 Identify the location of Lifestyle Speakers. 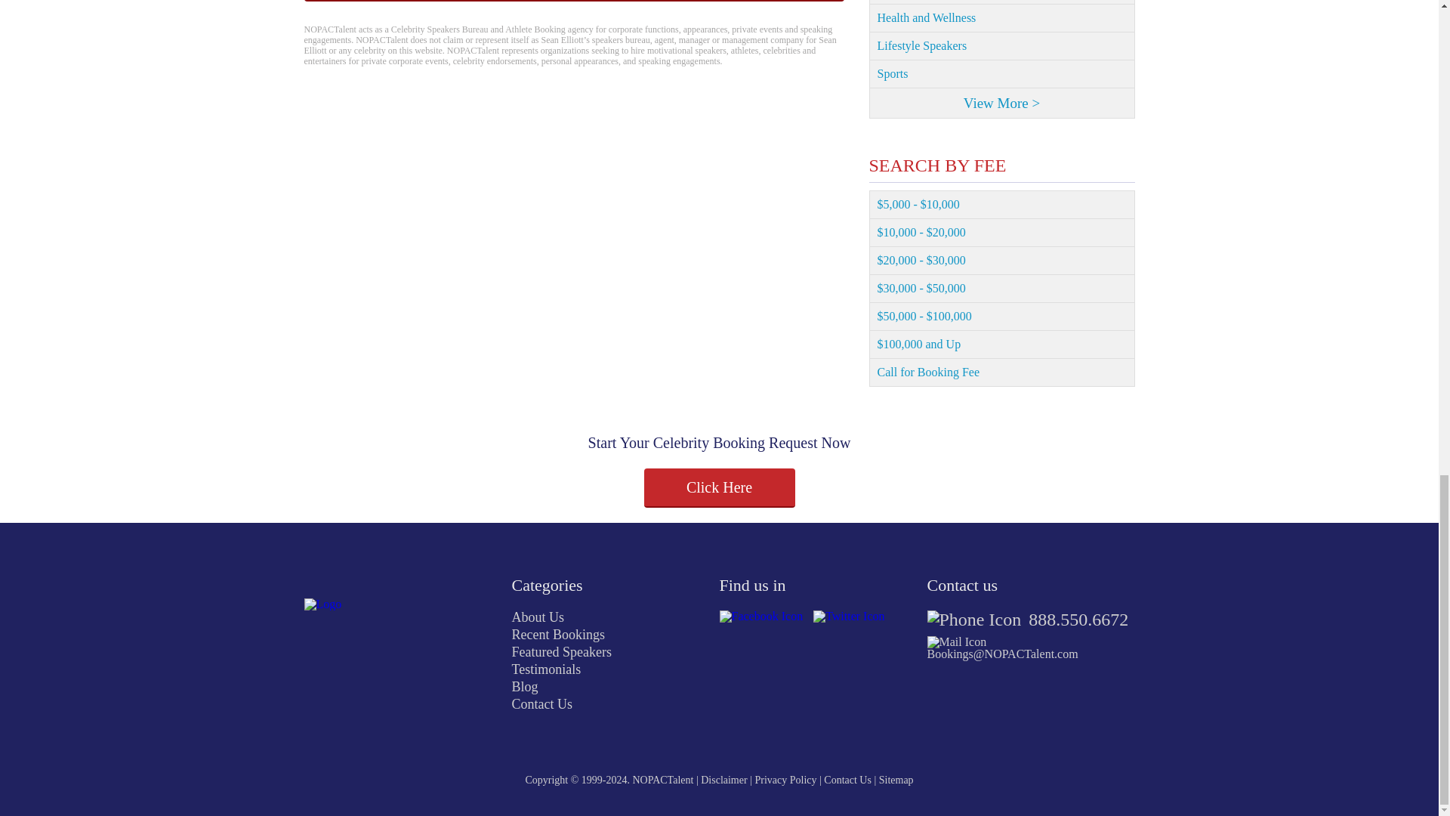
(1001, 46).